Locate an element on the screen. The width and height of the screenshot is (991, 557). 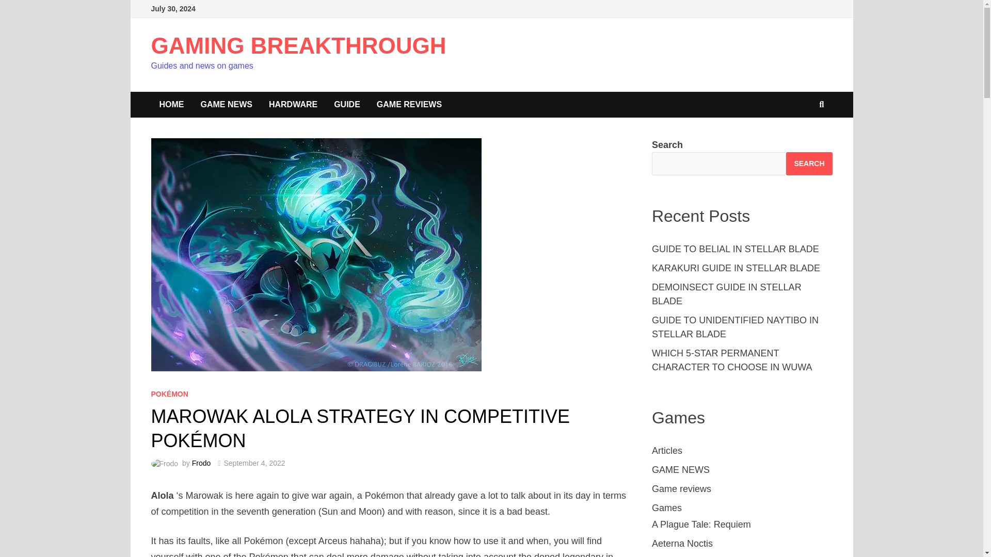
HARDWARE is located at coordinates (293, 104).